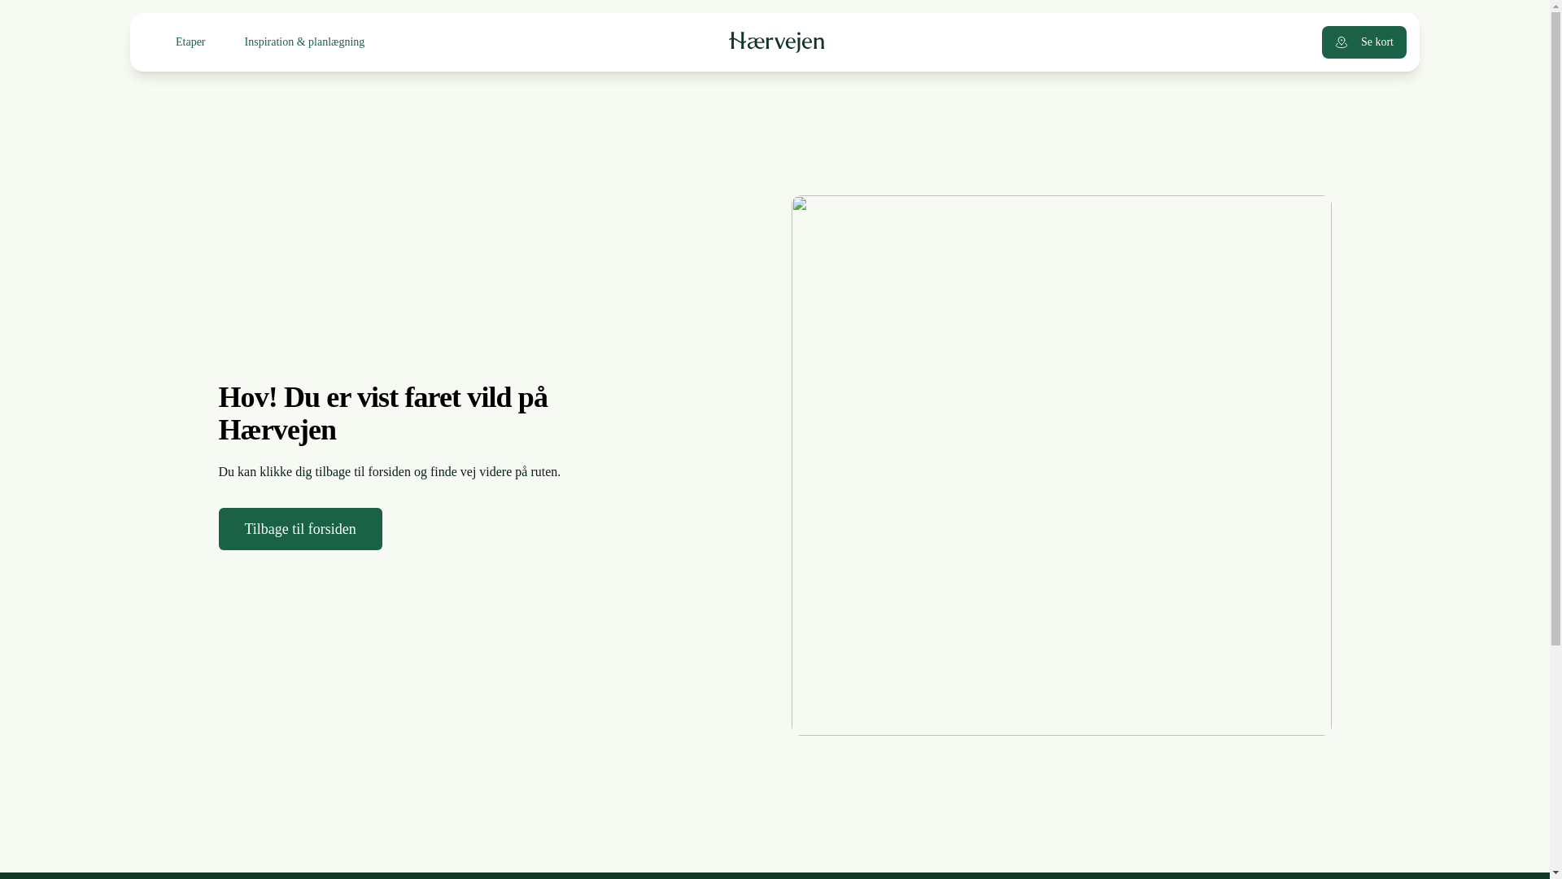  What do you see at coordinates (190, 42) in the screenshot?
I see `Etaper` at bounding box center [190, 42].